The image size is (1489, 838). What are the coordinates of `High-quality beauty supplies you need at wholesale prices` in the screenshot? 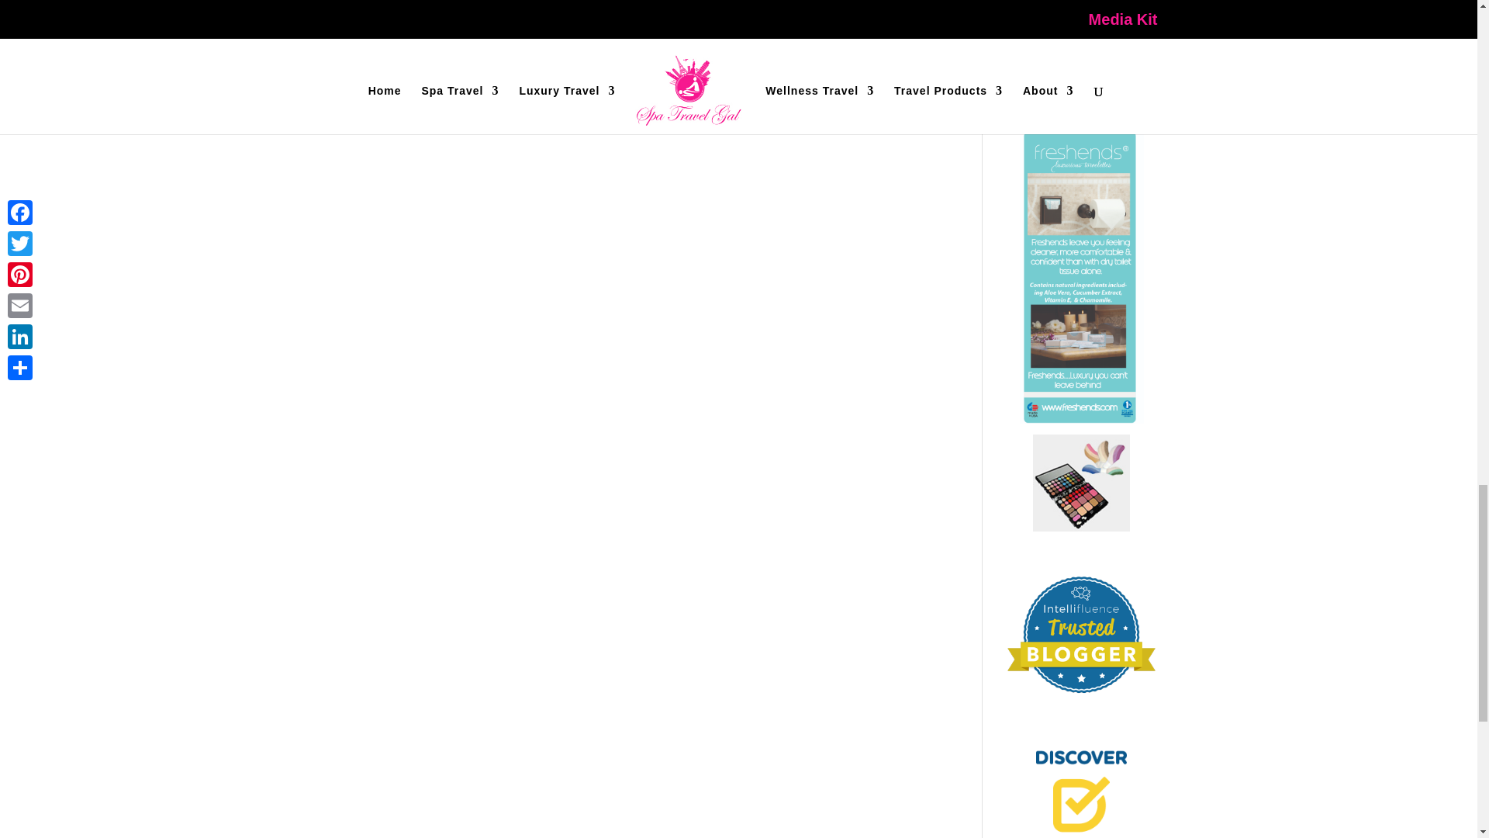 It's located at (1081, 527).